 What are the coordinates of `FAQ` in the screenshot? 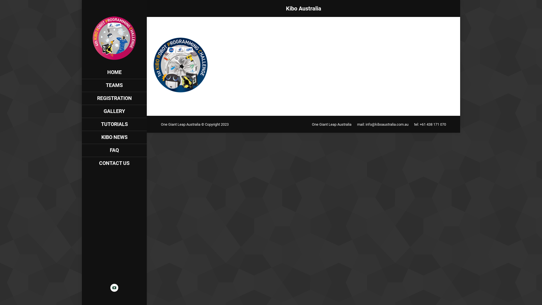 It's located at (114, 150).